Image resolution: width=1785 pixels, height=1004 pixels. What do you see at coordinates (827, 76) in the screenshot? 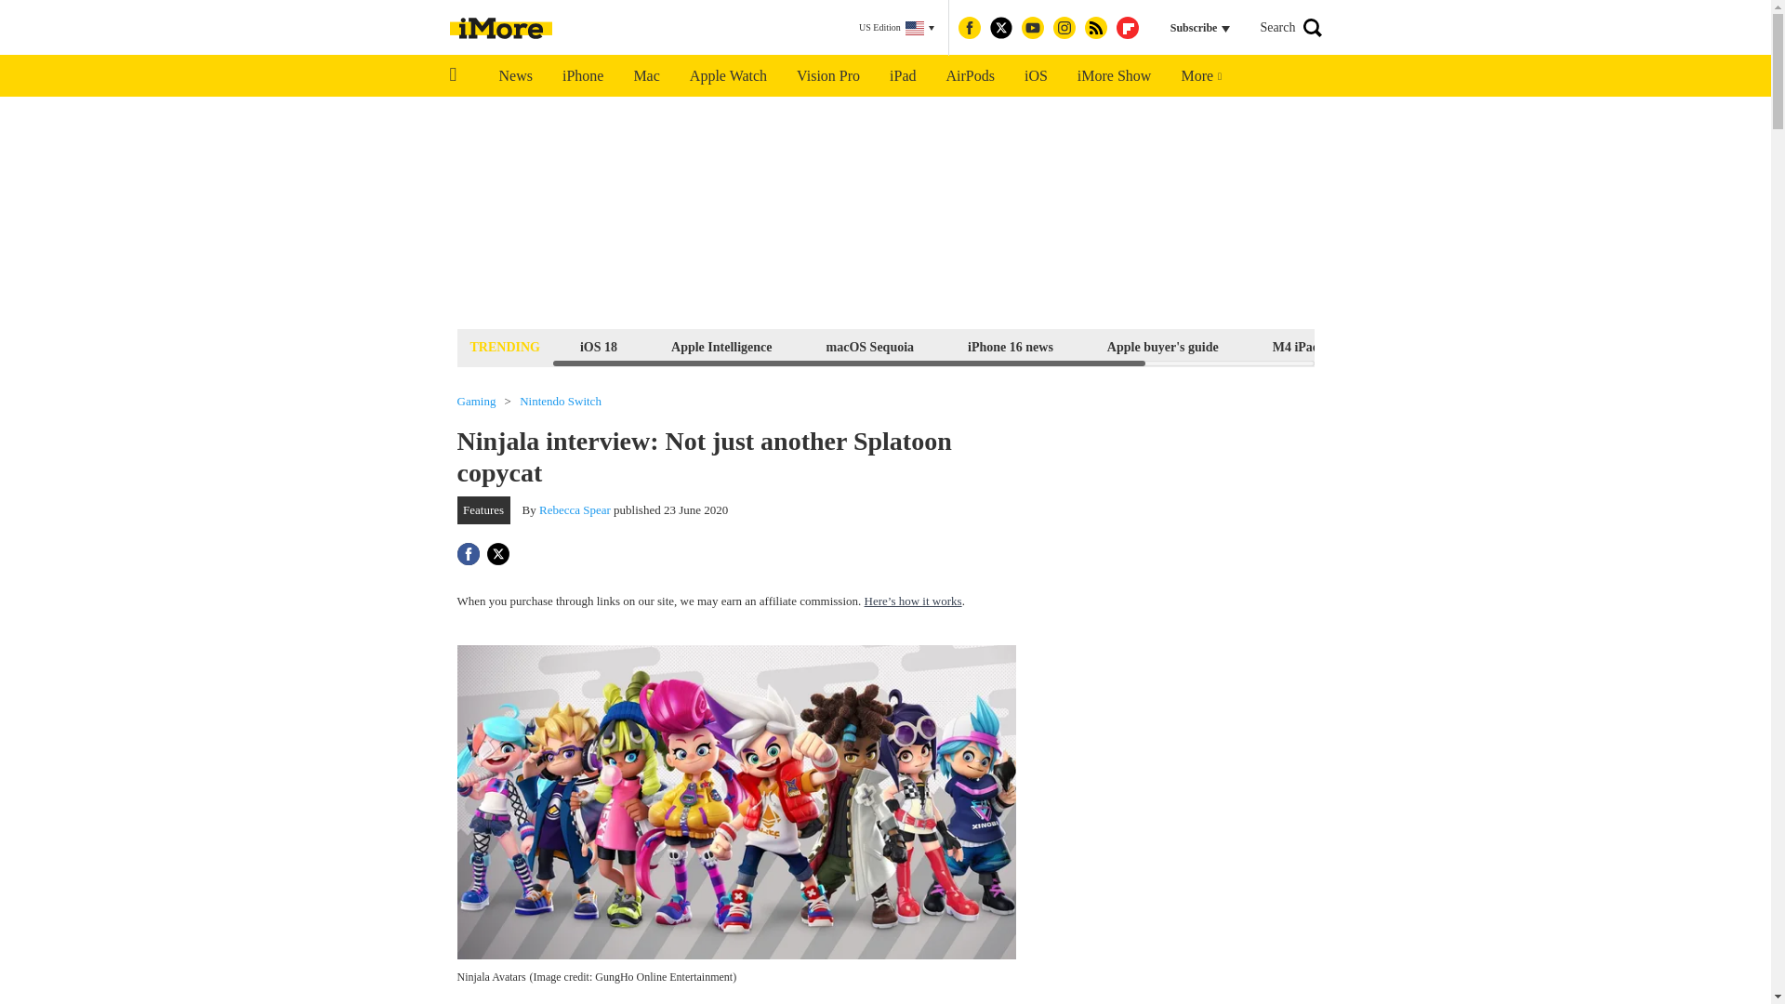
I see `Vision Pro` at bounding box center [827, 76].